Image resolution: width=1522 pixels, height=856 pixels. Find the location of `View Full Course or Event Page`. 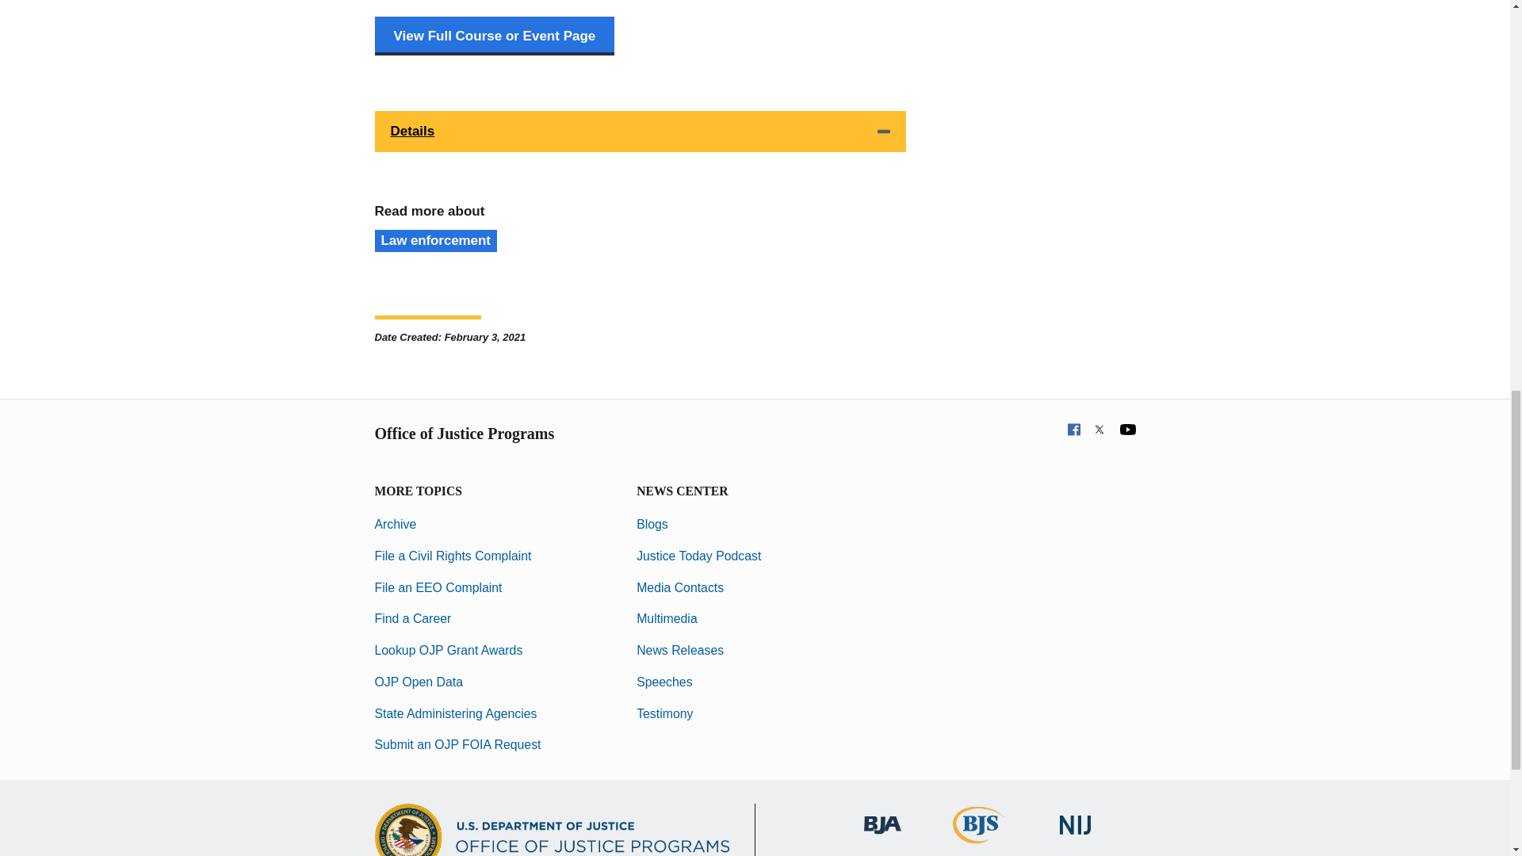

View Full Course or Event Page is located at coordinates (495, 36).